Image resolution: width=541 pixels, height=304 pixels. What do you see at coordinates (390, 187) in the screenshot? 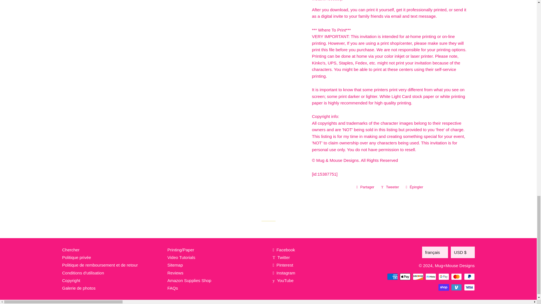
I see `Tweeter sur Twitter` at bounding box center [390, 187].